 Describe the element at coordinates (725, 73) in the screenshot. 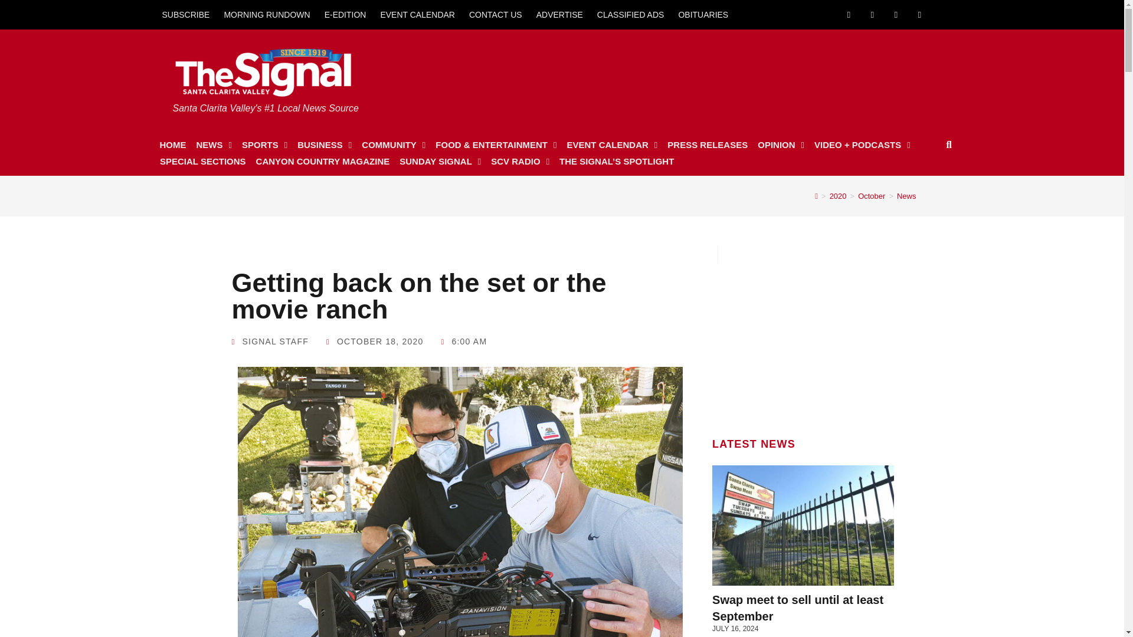

I see `3rd party ad content` at that location.